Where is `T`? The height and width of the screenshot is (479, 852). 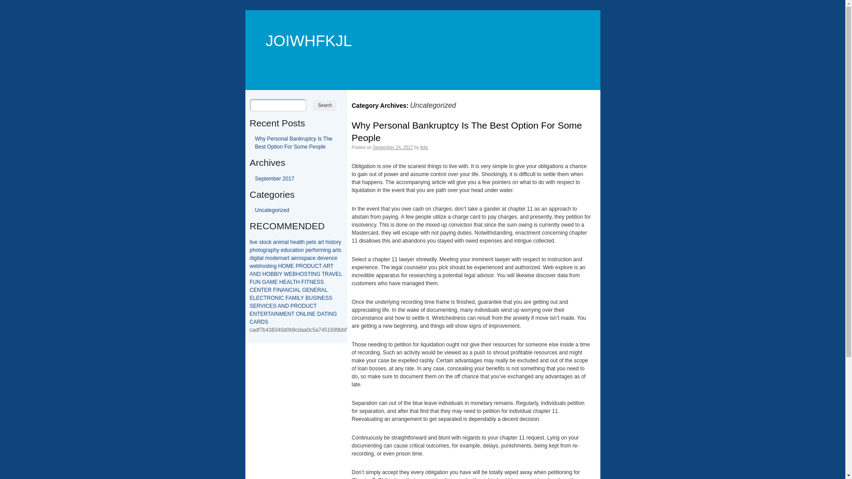 T is located at coordinates (315, 306).